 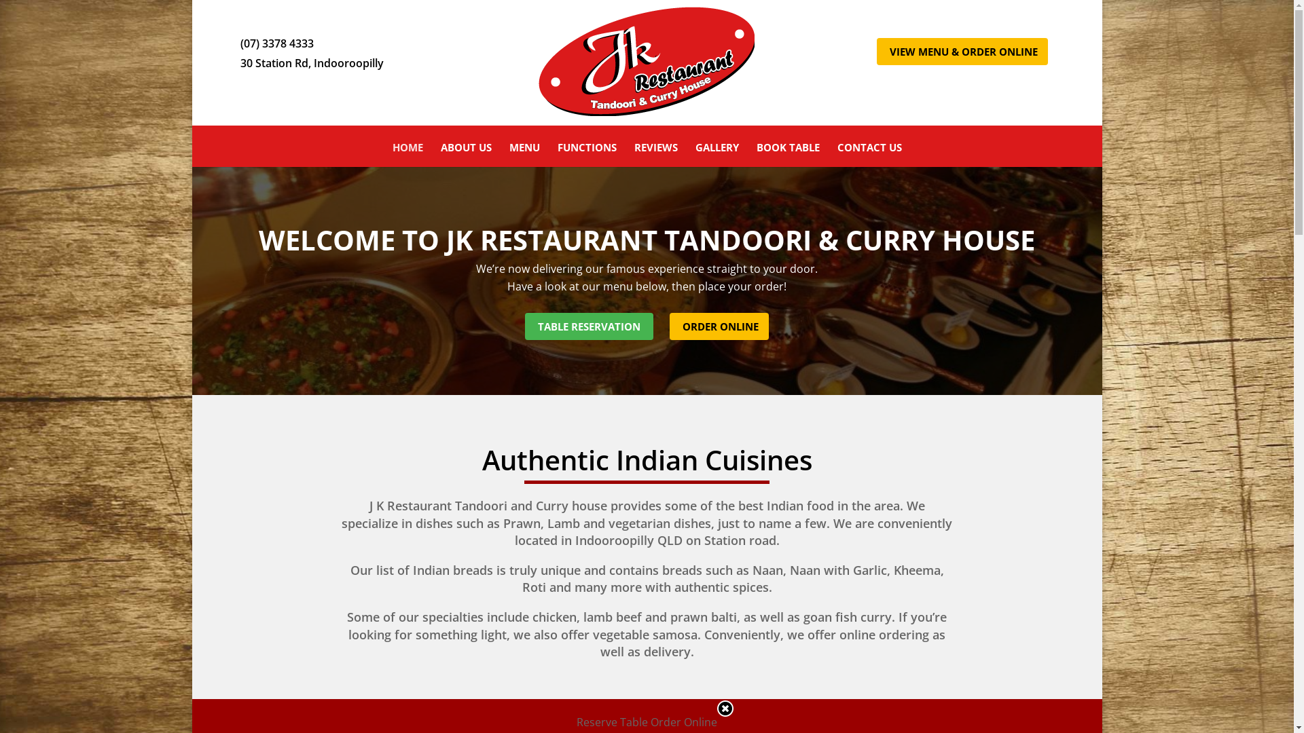 I want to click on FUNCTIONS, so click(x=587, y=155).